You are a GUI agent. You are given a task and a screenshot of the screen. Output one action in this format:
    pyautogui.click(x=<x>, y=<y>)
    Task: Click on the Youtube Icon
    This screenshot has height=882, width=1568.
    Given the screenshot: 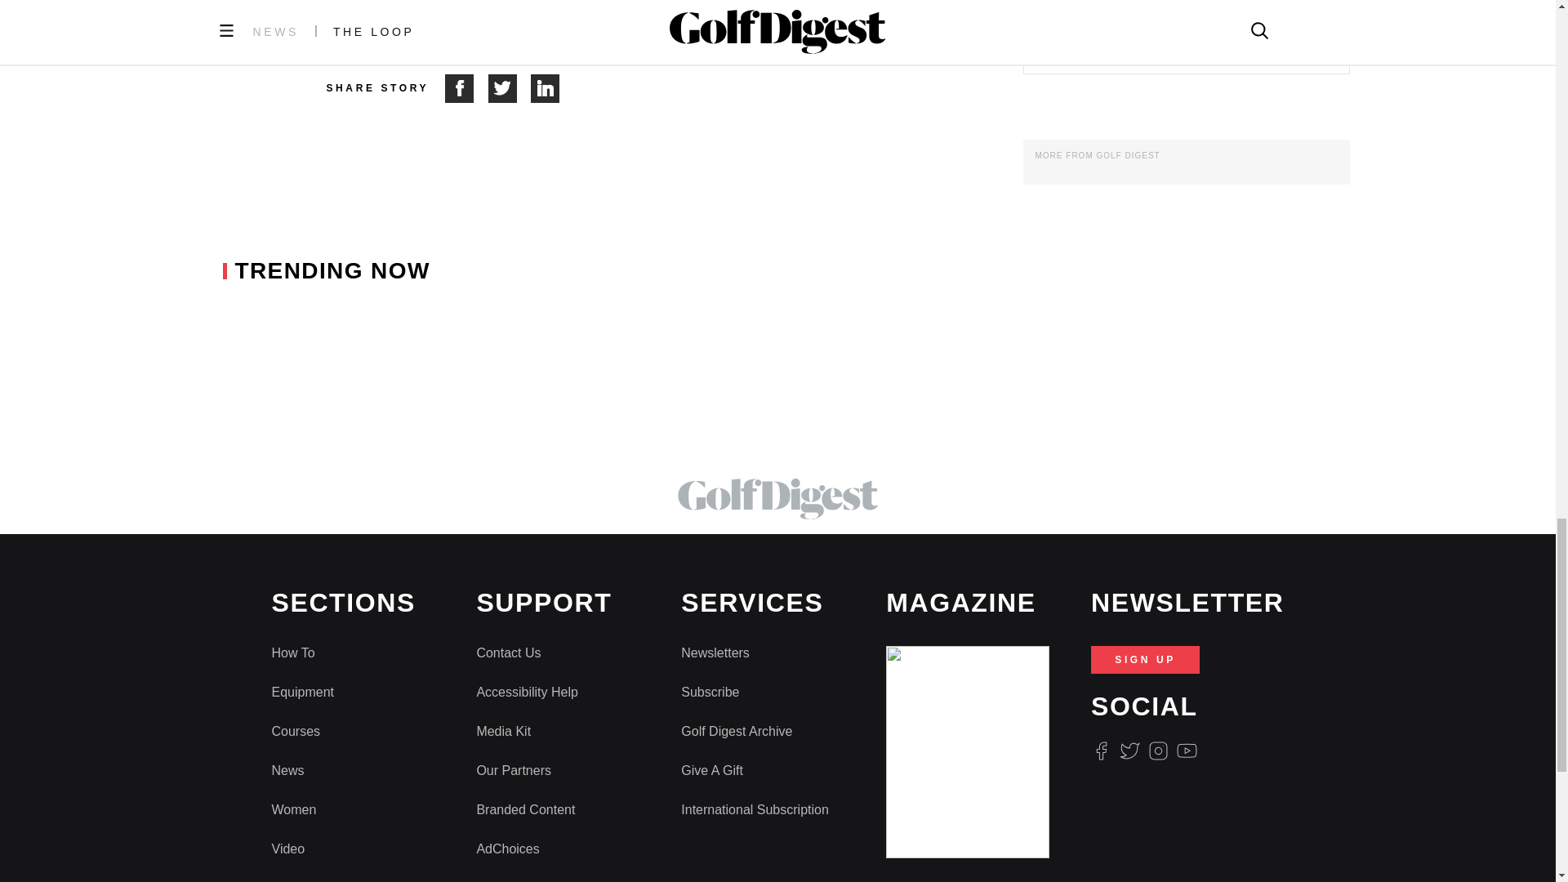 What is the action you would take?
    pyautogui.click(x=1187, y=751)
    